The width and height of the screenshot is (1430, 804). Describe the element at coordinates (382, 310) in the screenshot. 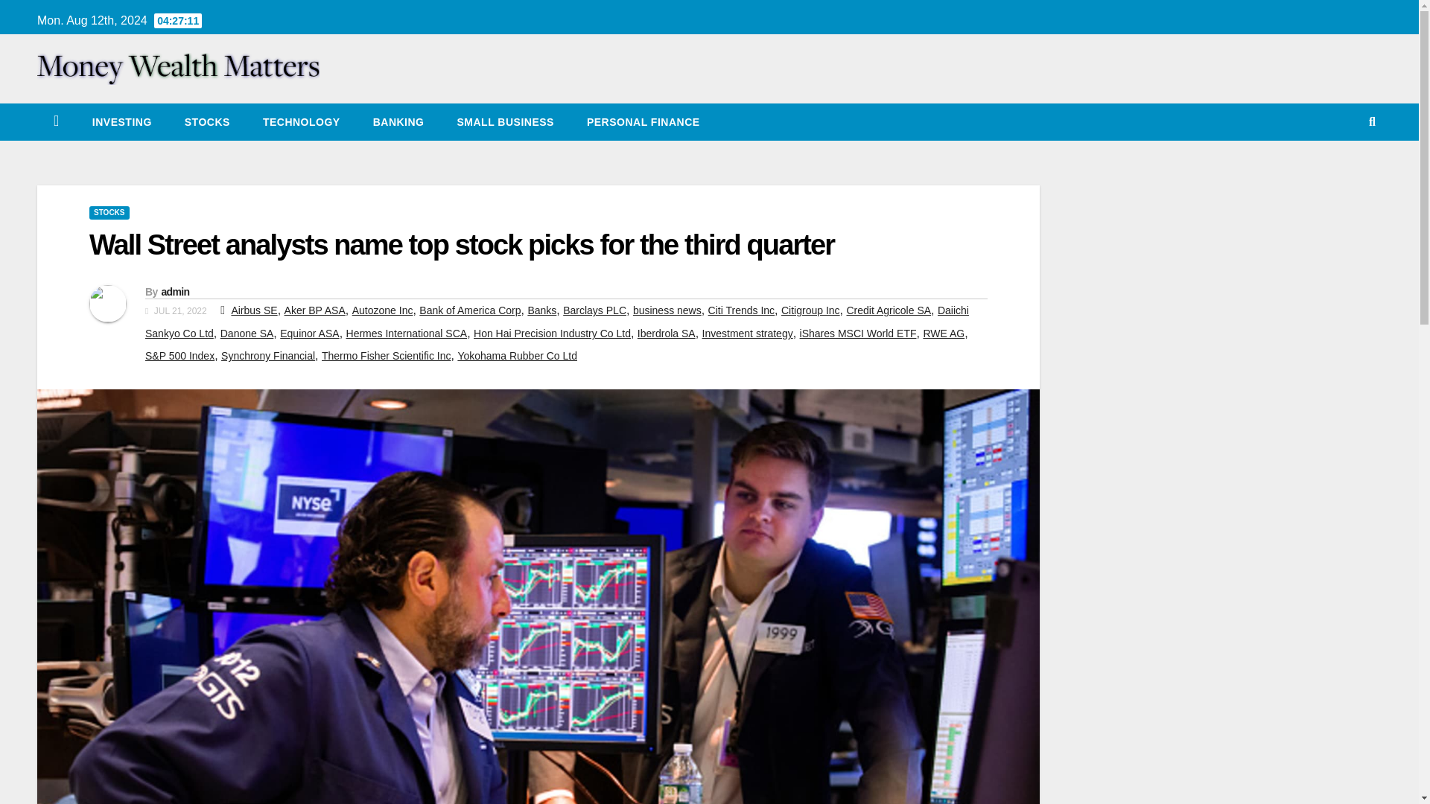

I see `Autozone Inc` at that location.